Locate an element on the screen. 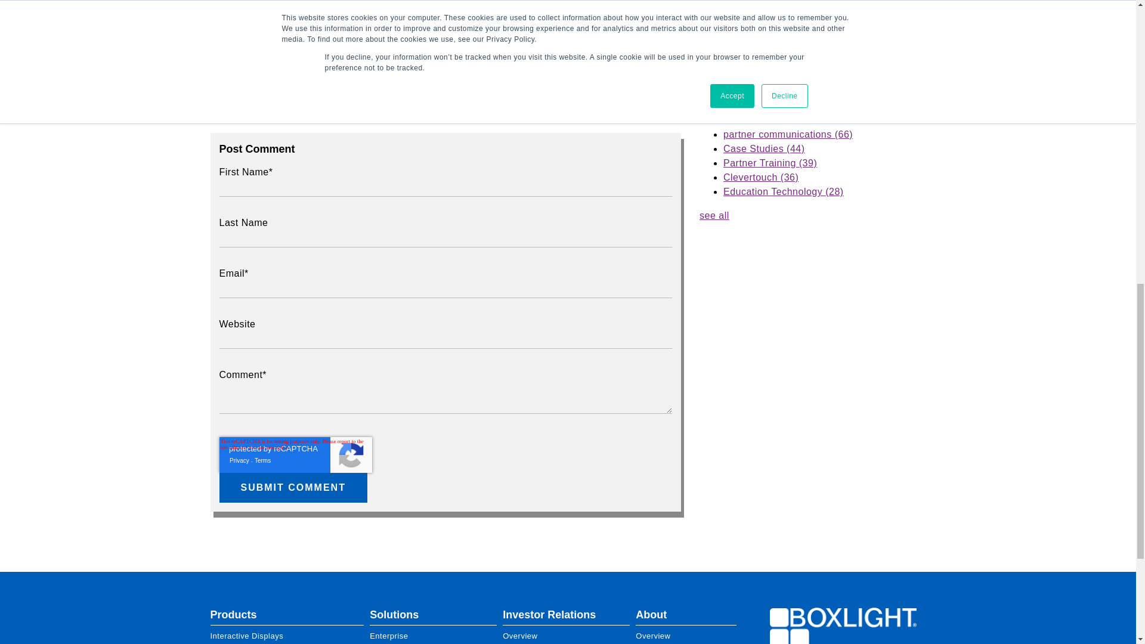  reCAPTCHA is located at coordinates (296, 454).